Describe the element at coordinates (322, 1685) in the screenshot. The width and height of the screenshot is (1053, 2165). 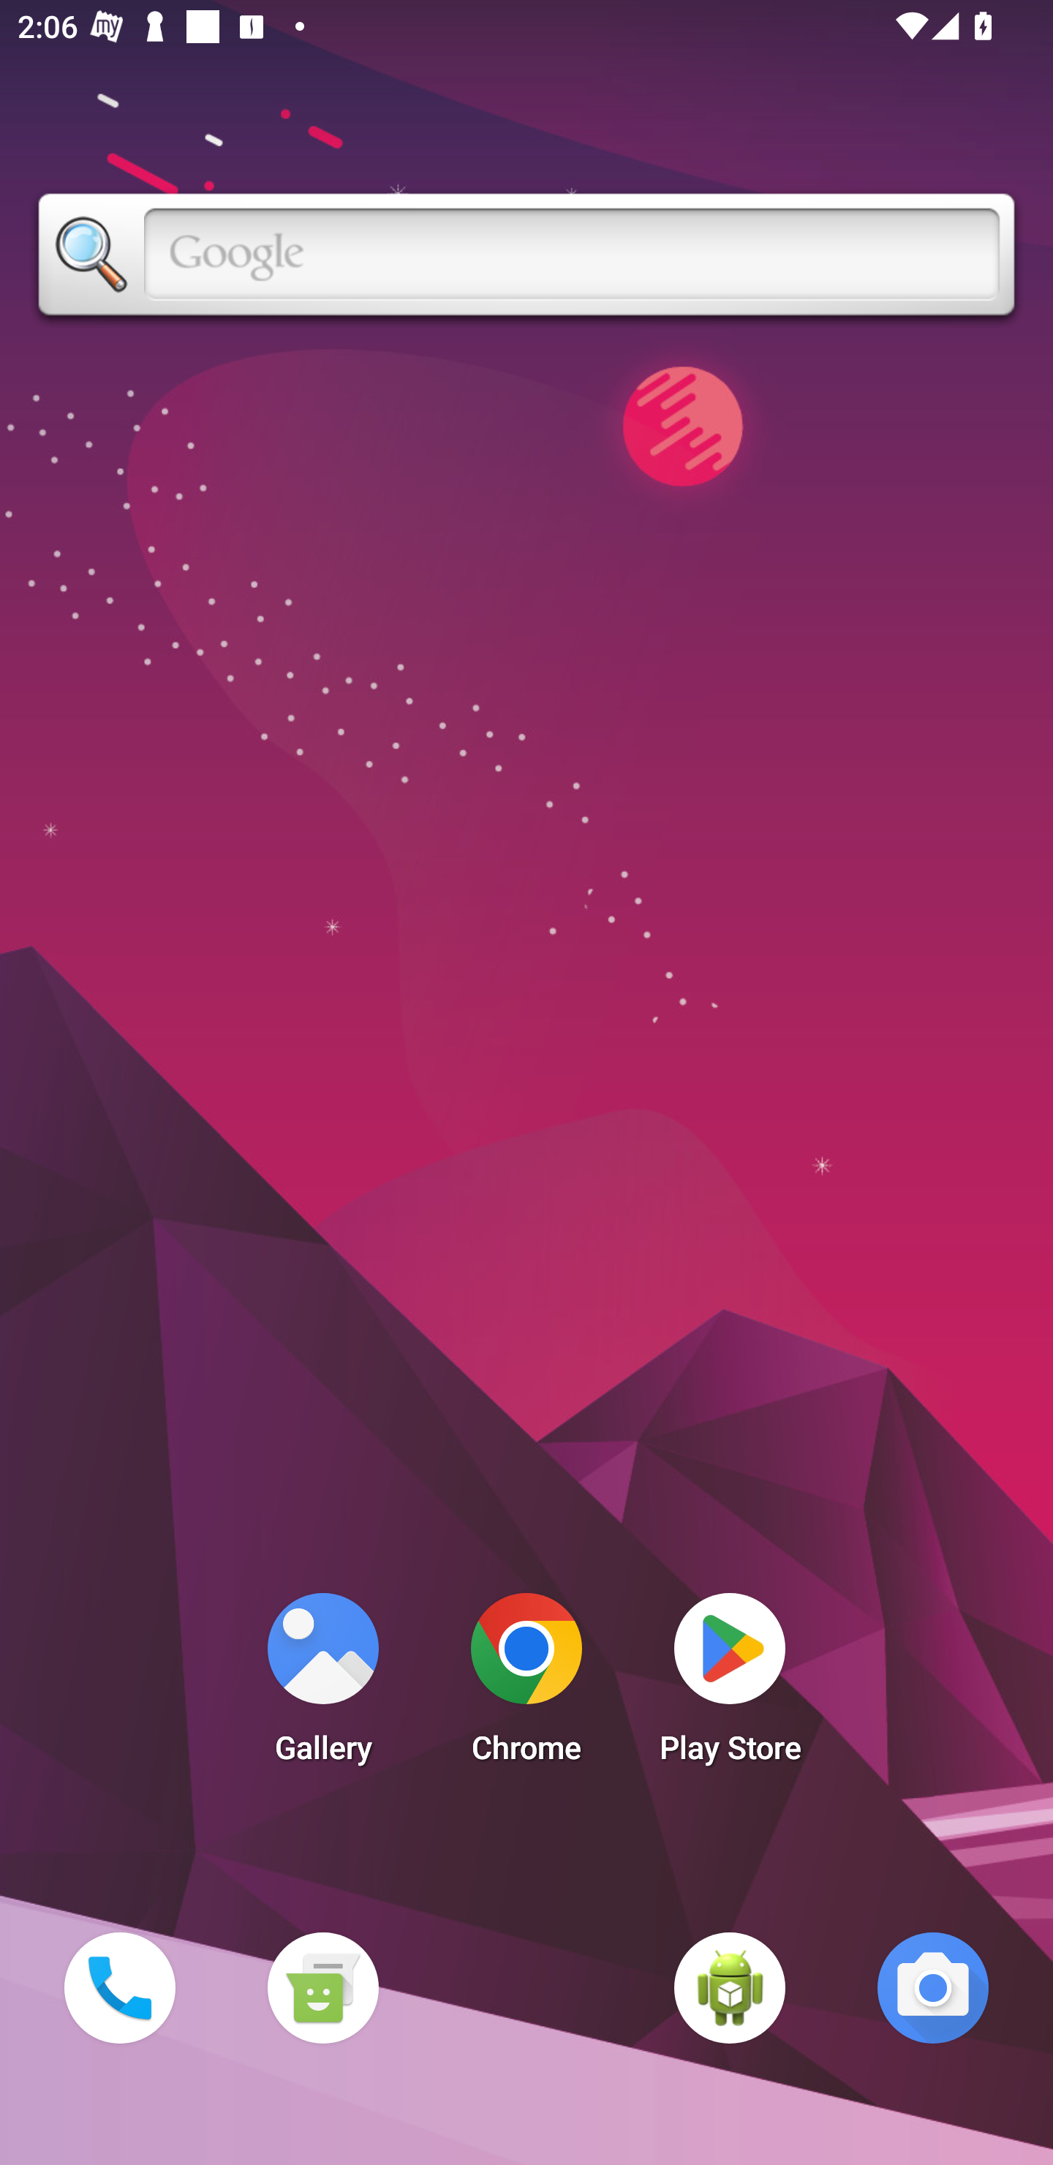
I see `Gallery` at that location.